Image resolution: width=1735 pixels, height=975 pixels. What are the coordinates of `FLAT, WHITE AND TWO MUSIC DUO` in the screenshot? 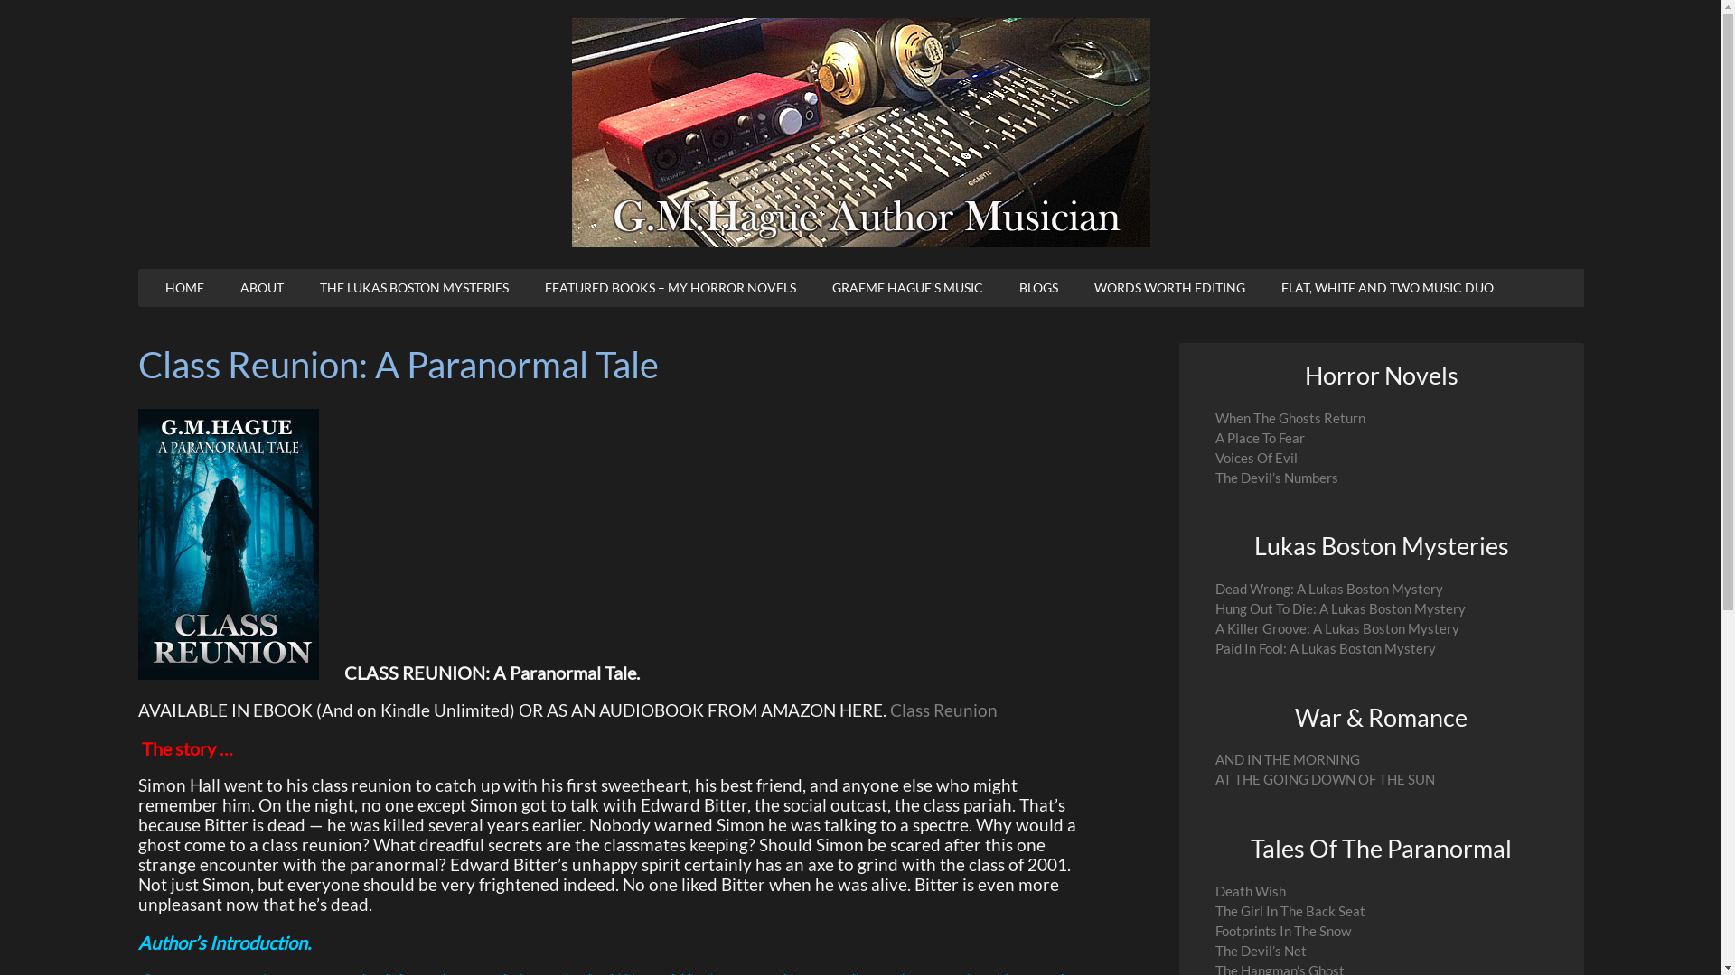 It's located at (1388, 288).